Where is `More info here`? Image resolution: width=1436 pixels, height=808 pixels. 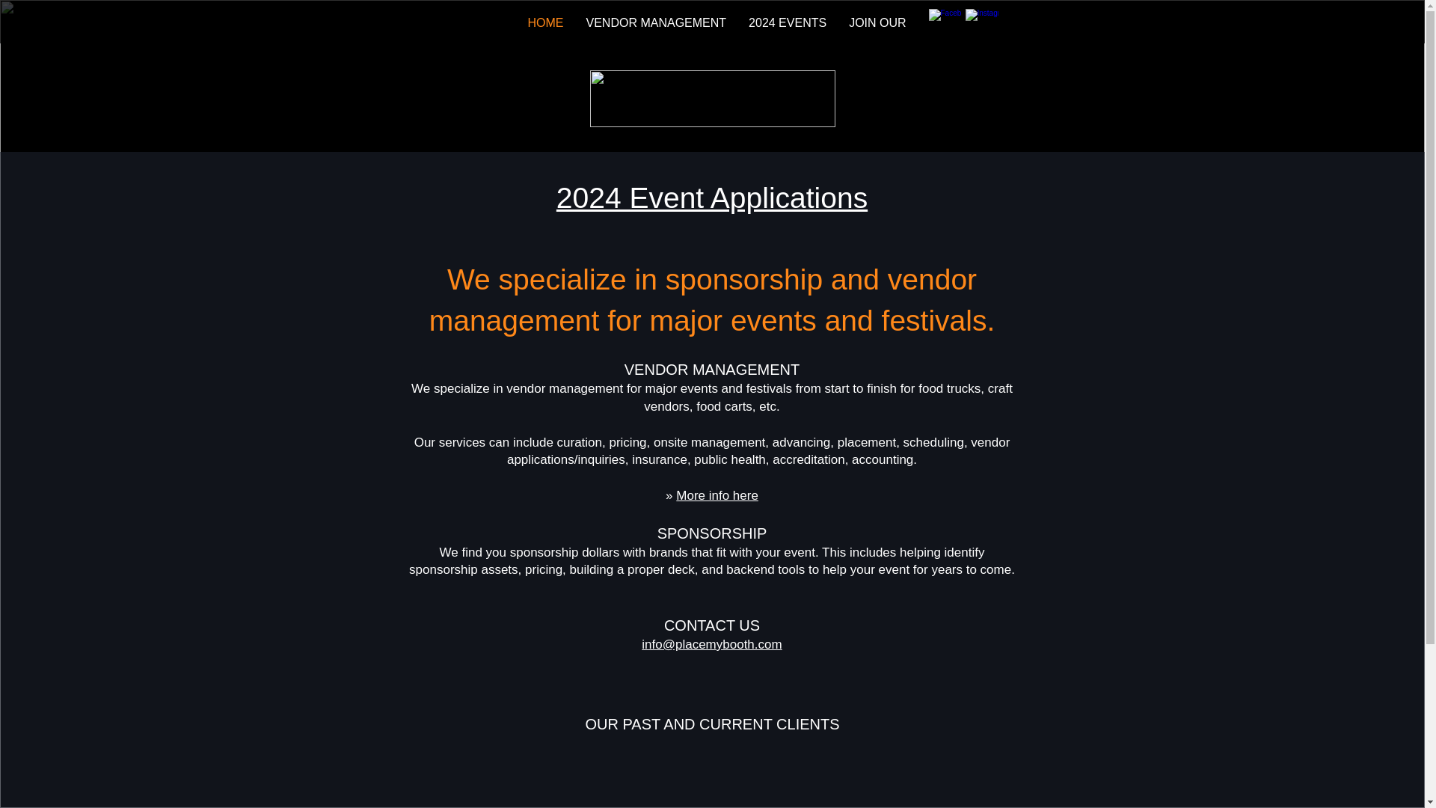 More info here is located at coordinates (717, 495).